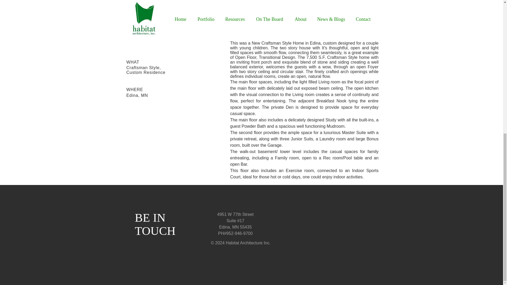 The image size is (507, 285). I want to click on Transitional, so click(269, 57).